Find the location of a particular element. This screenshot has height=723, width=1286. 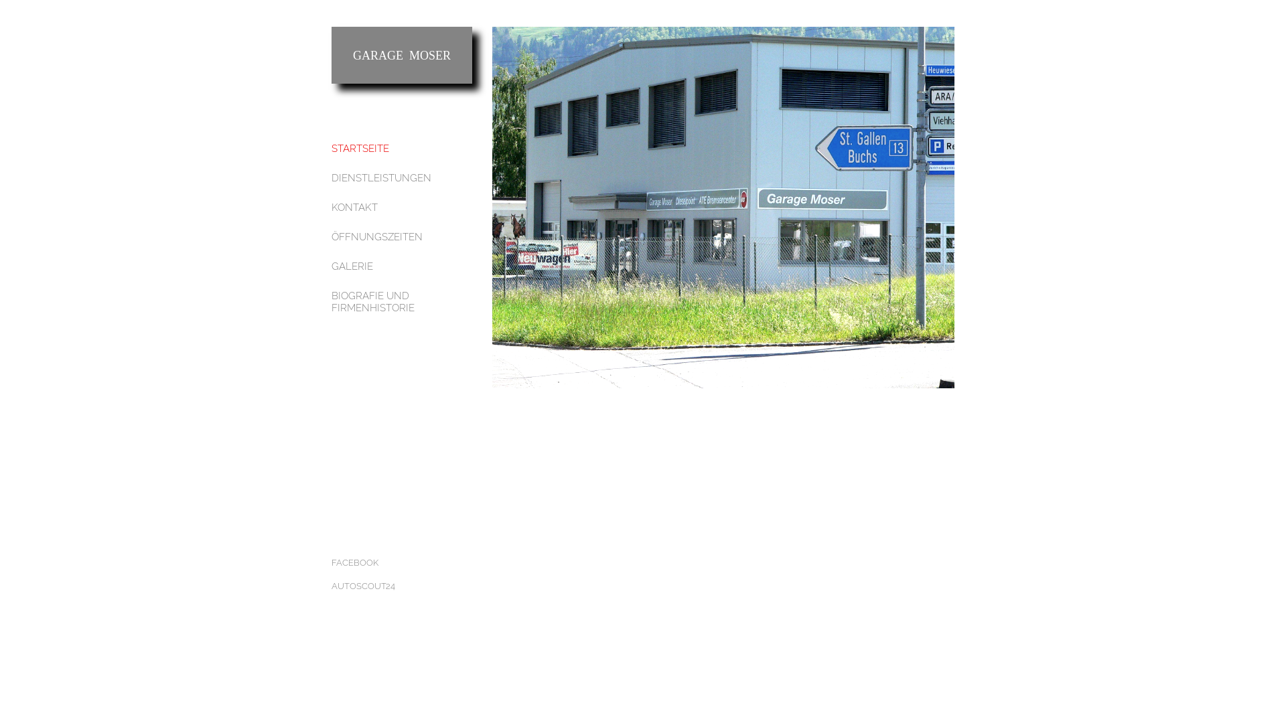

DIENSTLEISTUNGEN is located at coordinates (402, 178).